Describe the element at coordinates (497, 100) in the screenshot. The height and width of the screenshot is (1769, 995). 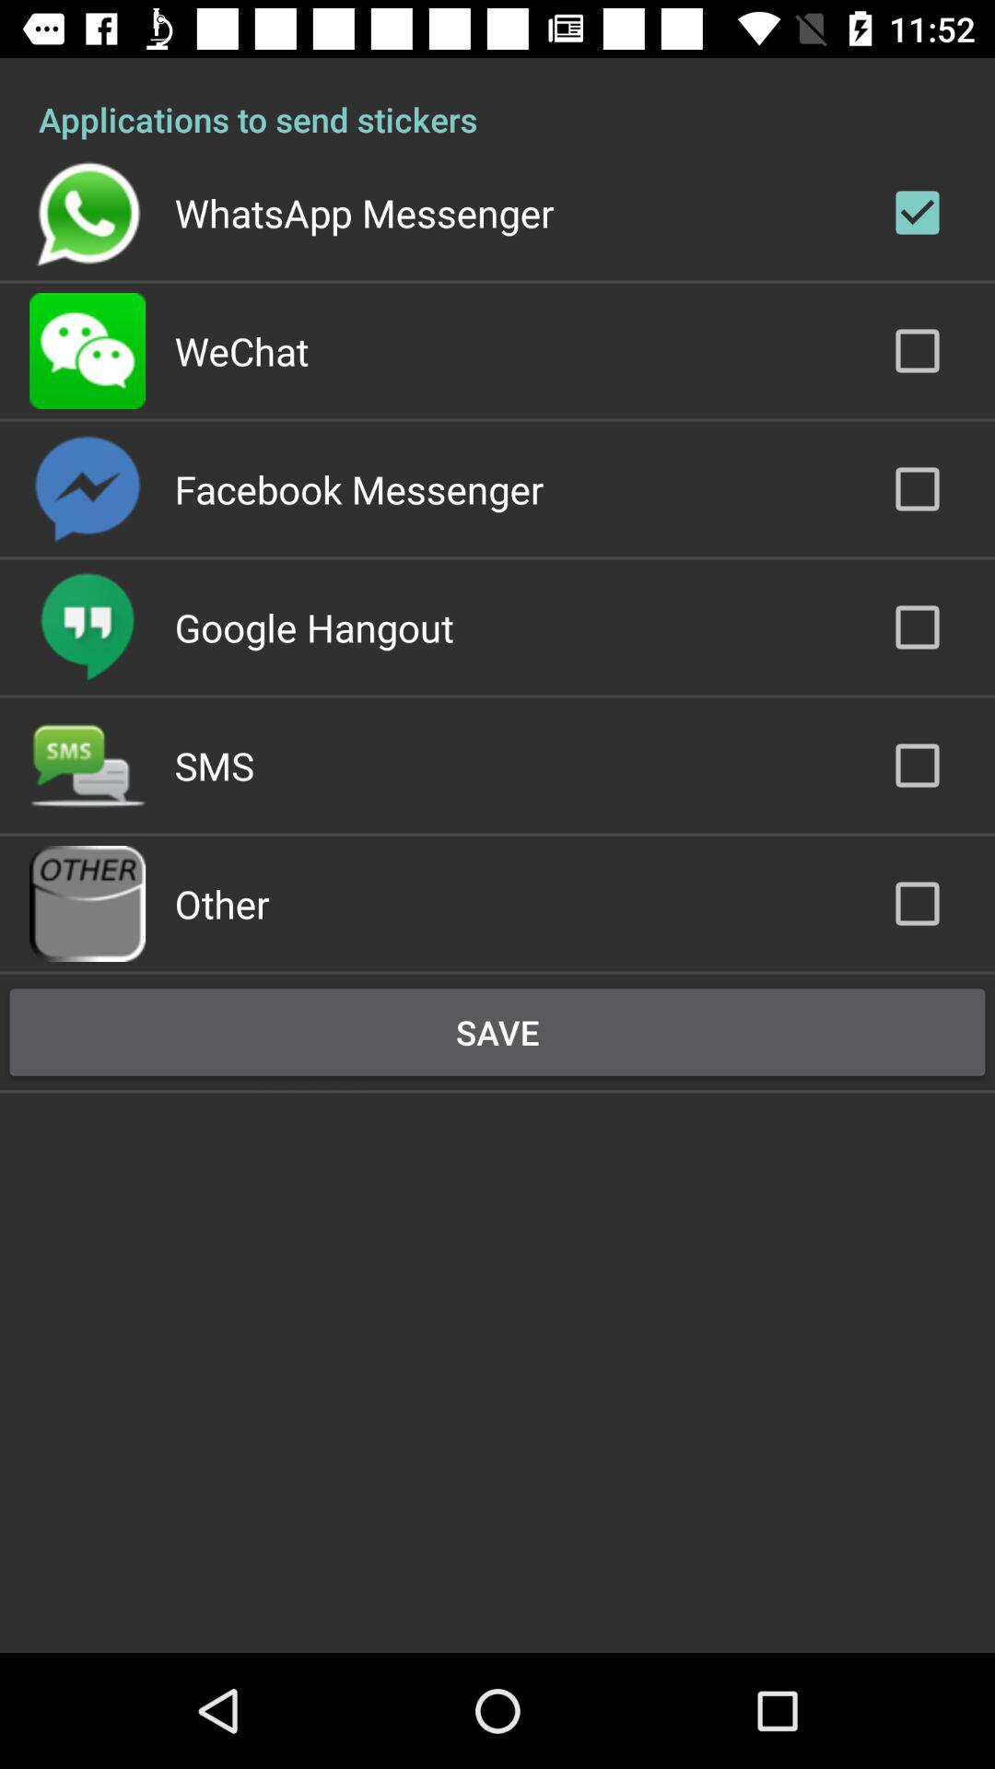
I see `tap the applications to send app` at that location.